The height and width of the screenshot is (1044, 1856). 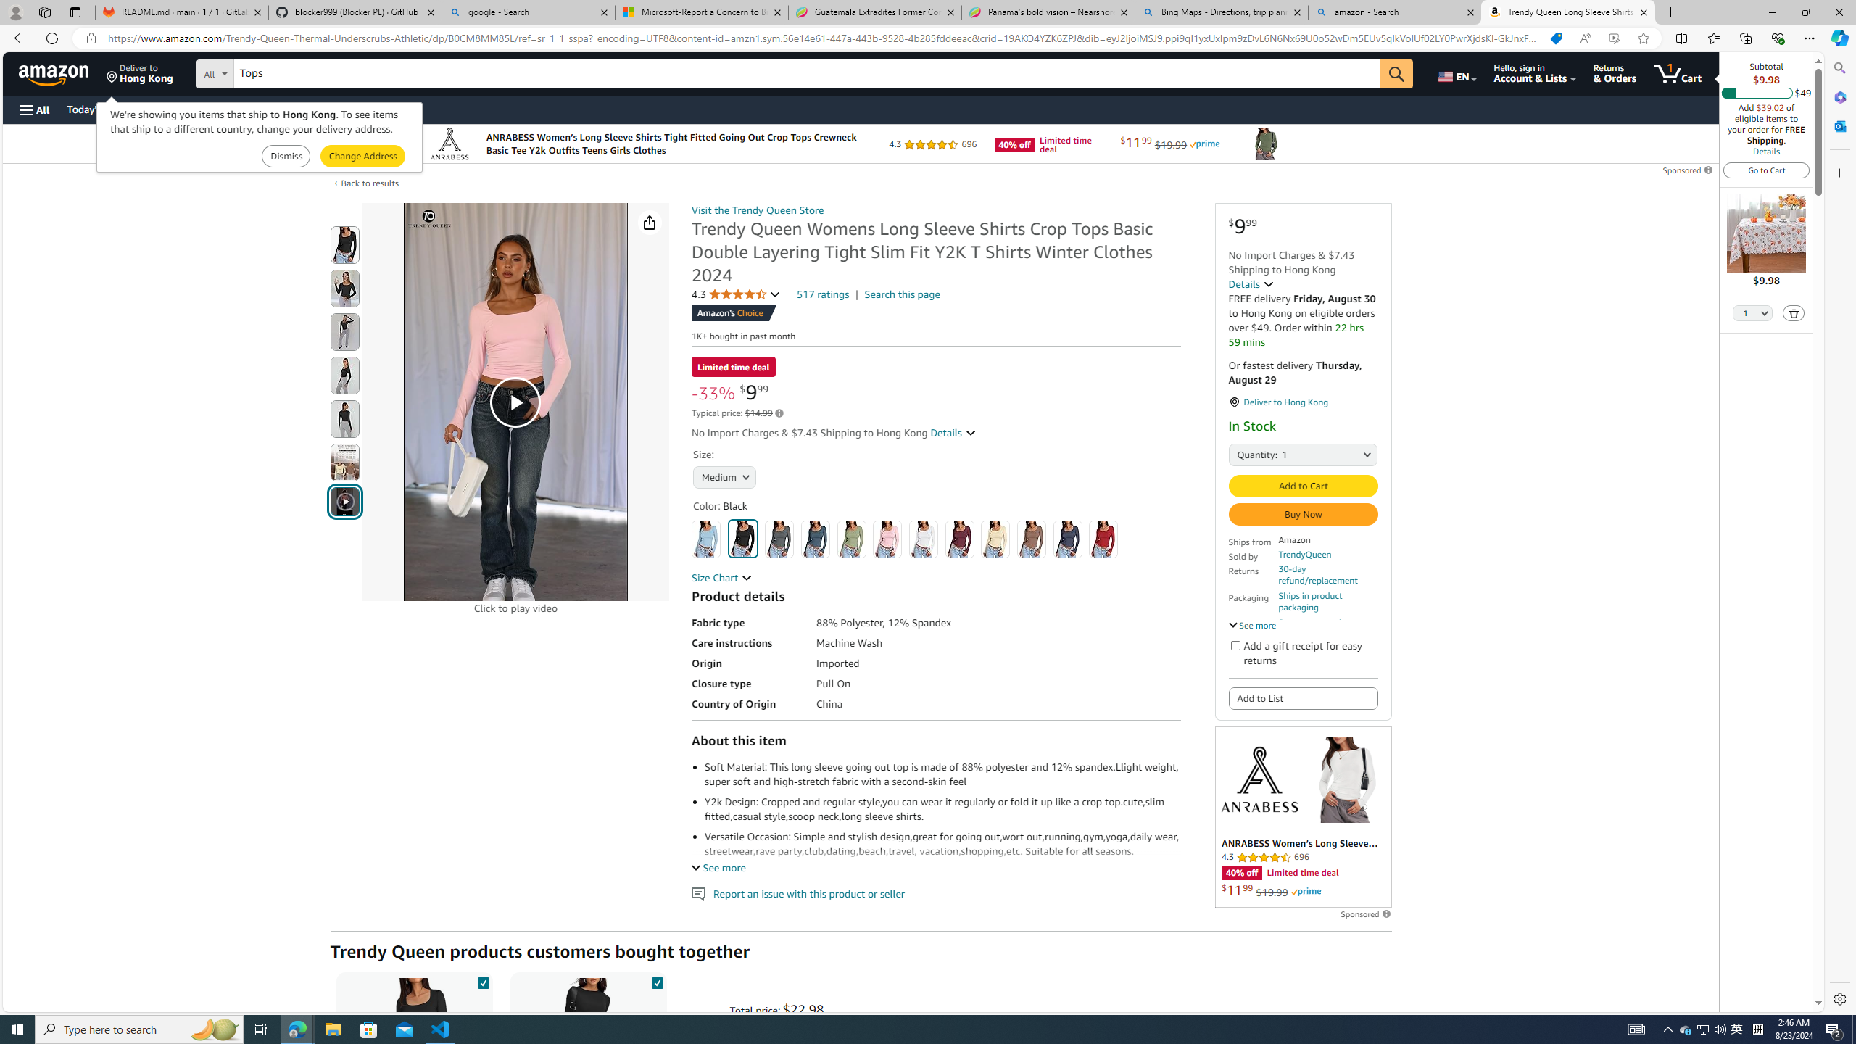 I want to click on Baby Blue, so click(x=706, y=539).